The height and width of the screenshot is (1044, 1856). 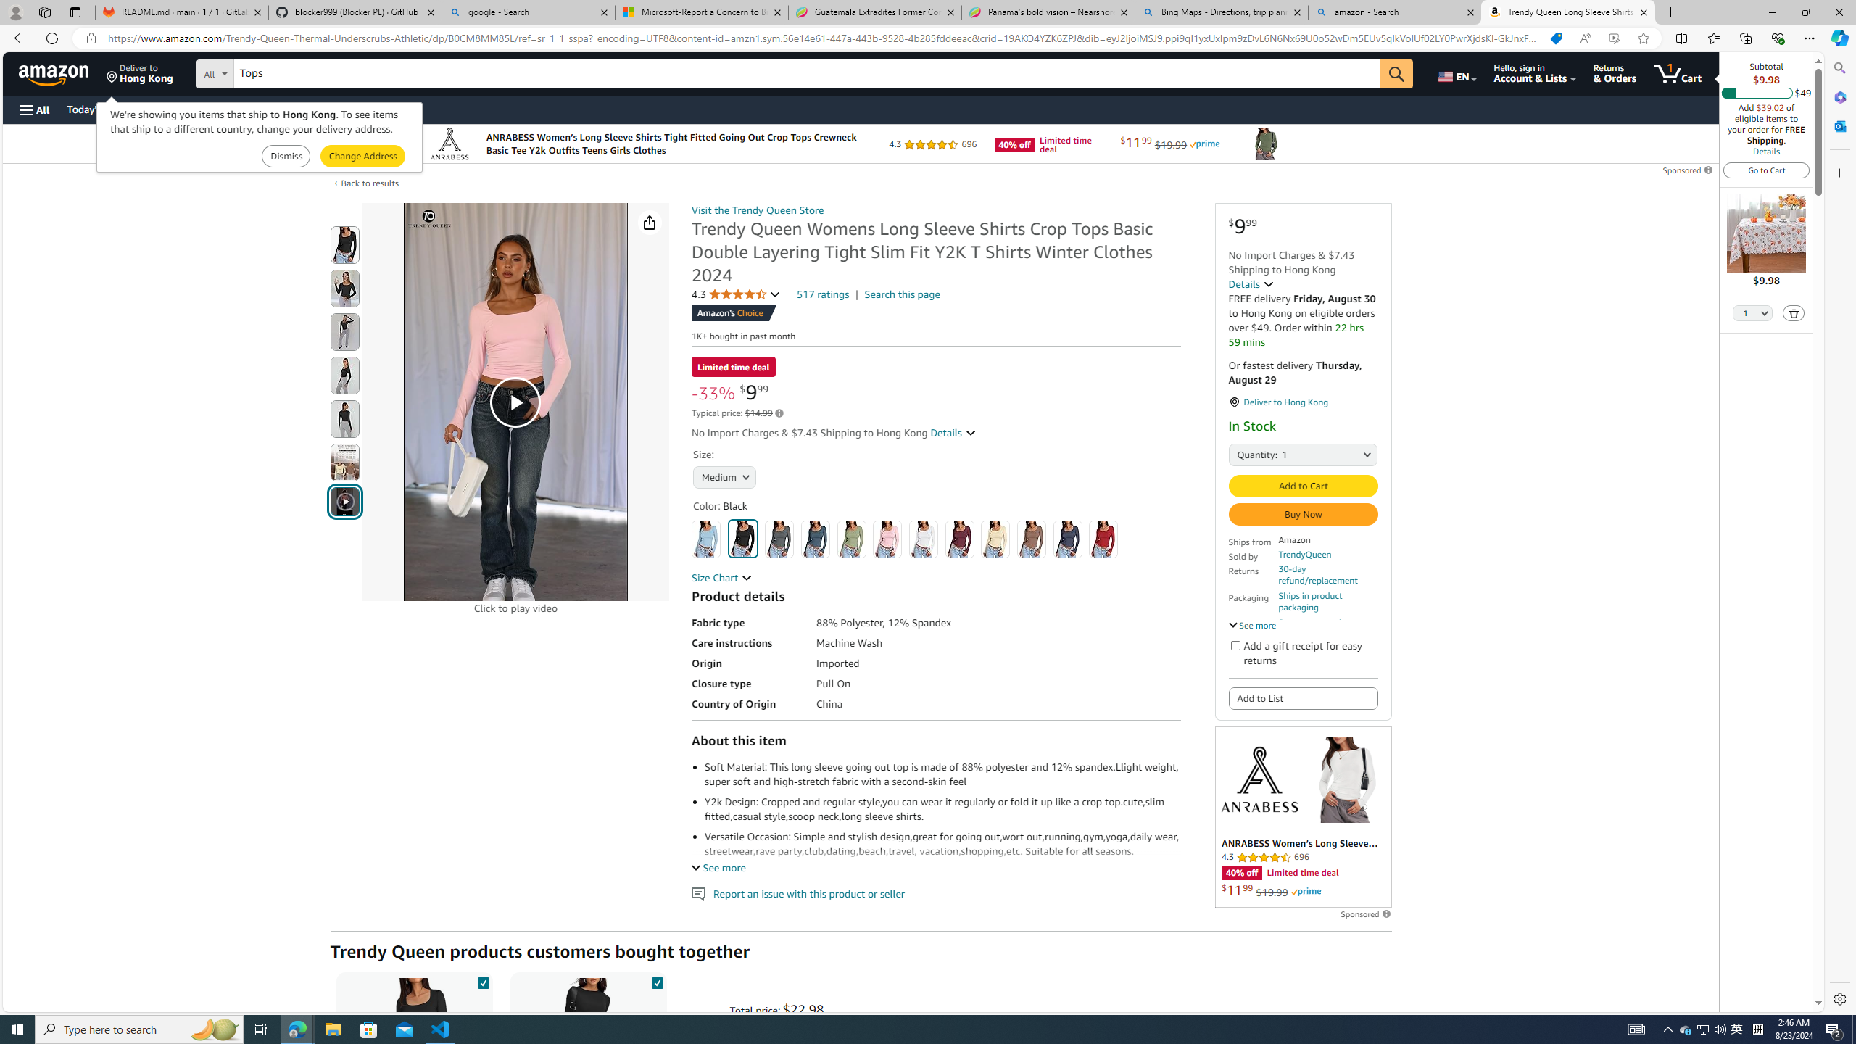 I want to click on Baby Blue, so click(x=706, y=539).